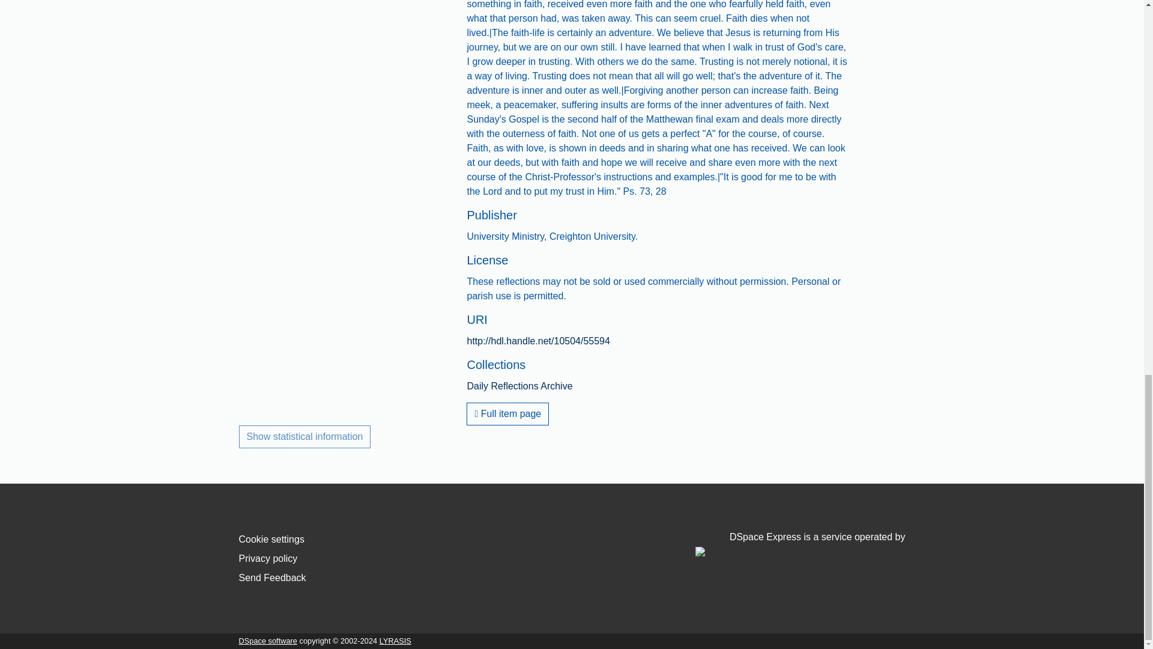  I want to click on Full item page, so click(507, 413).